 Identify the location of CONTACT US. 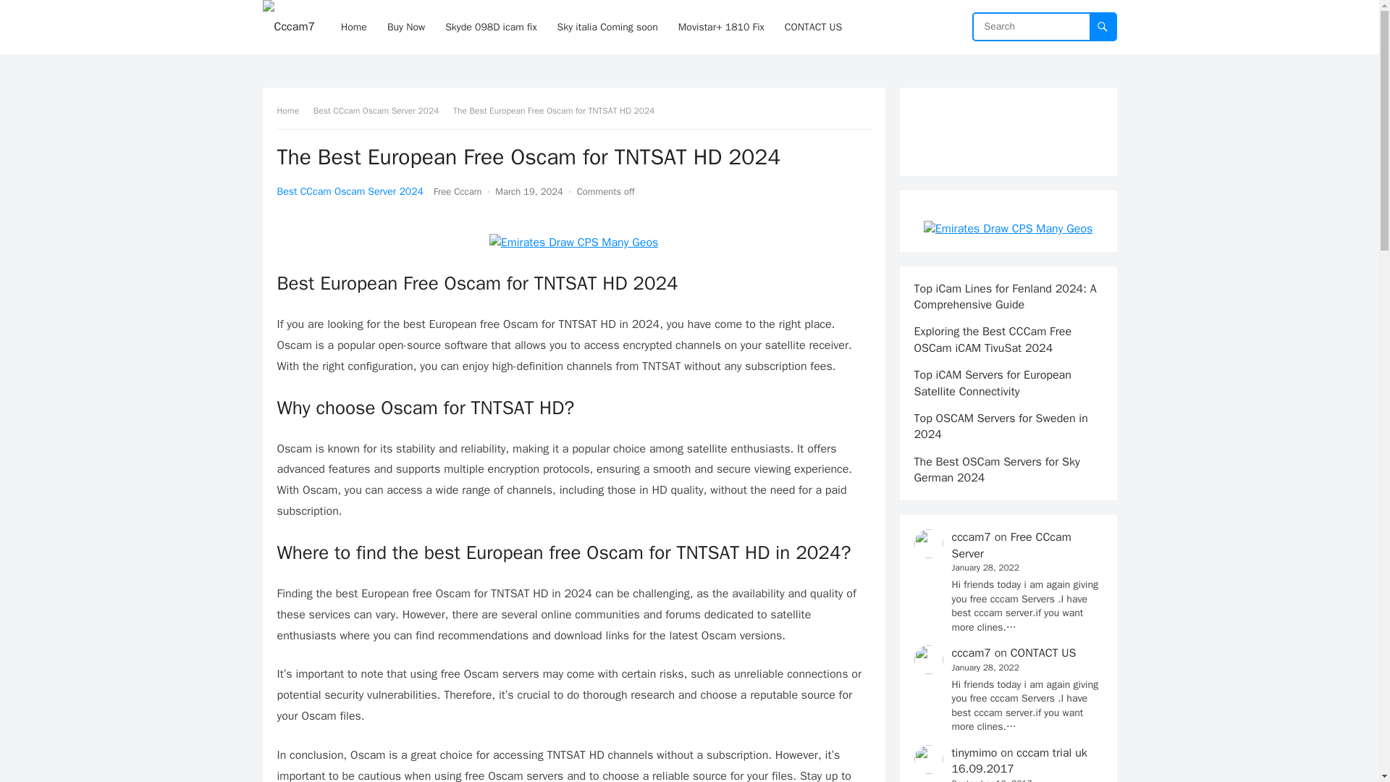
(813, 27).